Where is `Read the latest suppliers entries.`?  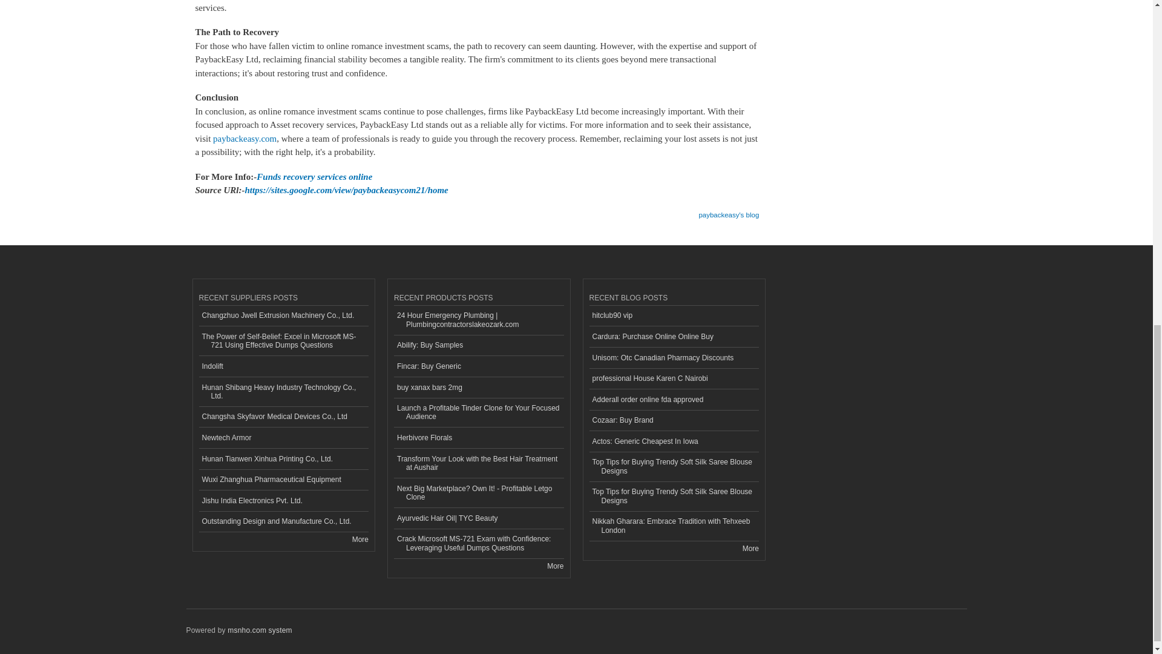
Read the latest suppliers entries. is located at coordinates (359, 539).